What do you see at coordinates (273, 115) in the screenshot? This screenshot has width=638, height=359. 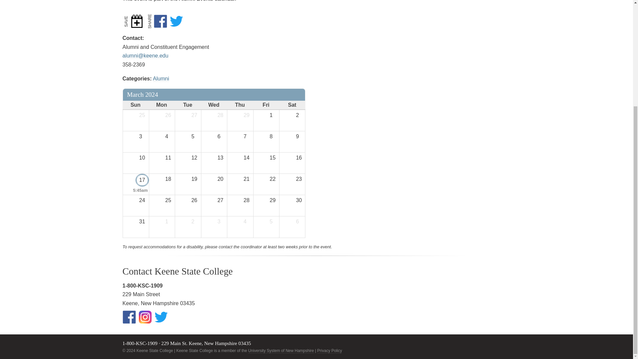 I see `Sat` at bounding box center [273, 115].